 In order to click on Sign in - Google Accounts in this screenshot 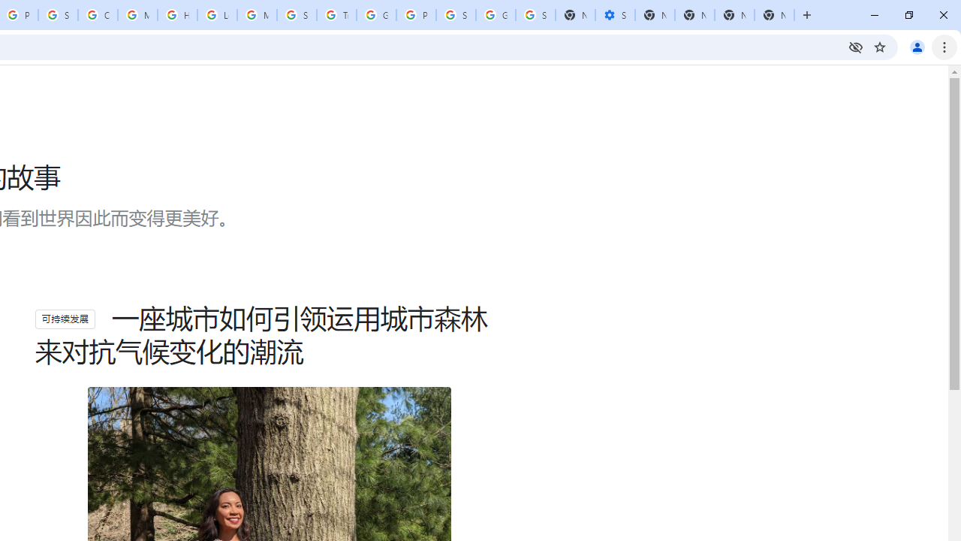, I will do `click(456, 15)`.